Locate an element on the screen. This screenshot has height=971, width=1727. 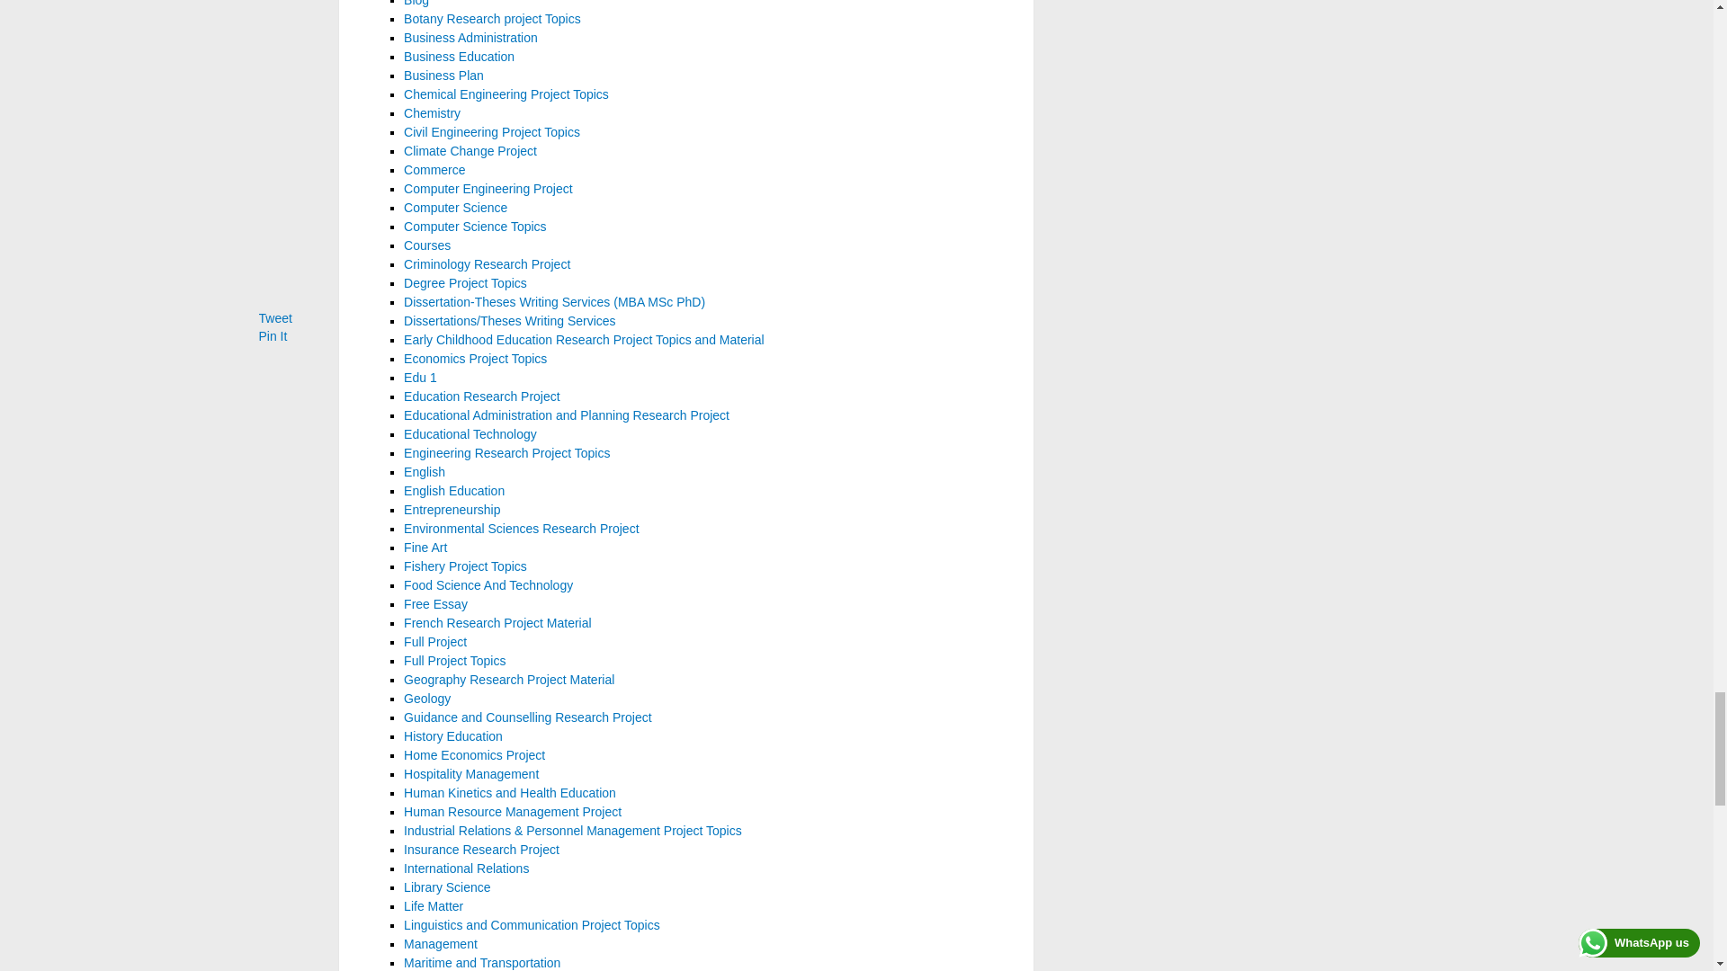
Chemical Engineering Project Topics is located at coordinates (506, 94).